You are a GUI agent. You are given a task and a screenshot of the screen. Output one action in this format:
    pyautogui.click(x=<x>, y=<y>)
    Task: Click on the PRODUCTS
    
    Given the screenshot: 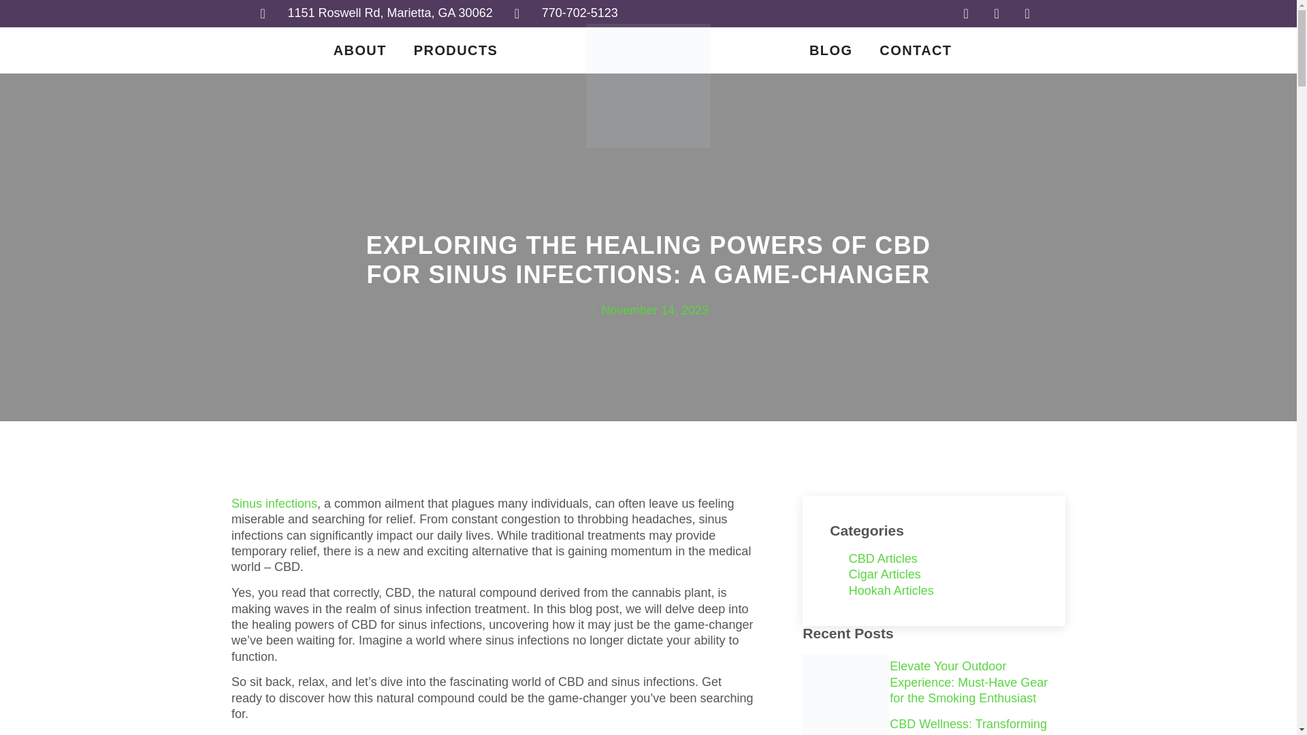 What is the action you would take?
    pyautogui.click(x=455, y=50)
    